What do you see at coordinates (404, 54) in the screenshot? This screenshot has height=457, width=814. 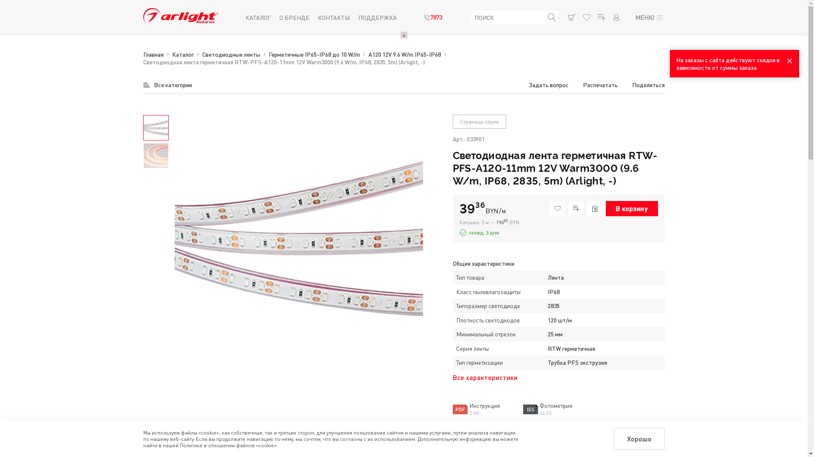 I see `A120 12V 9.6 W/m IP65-IP68` at bounding box center [404, 54].